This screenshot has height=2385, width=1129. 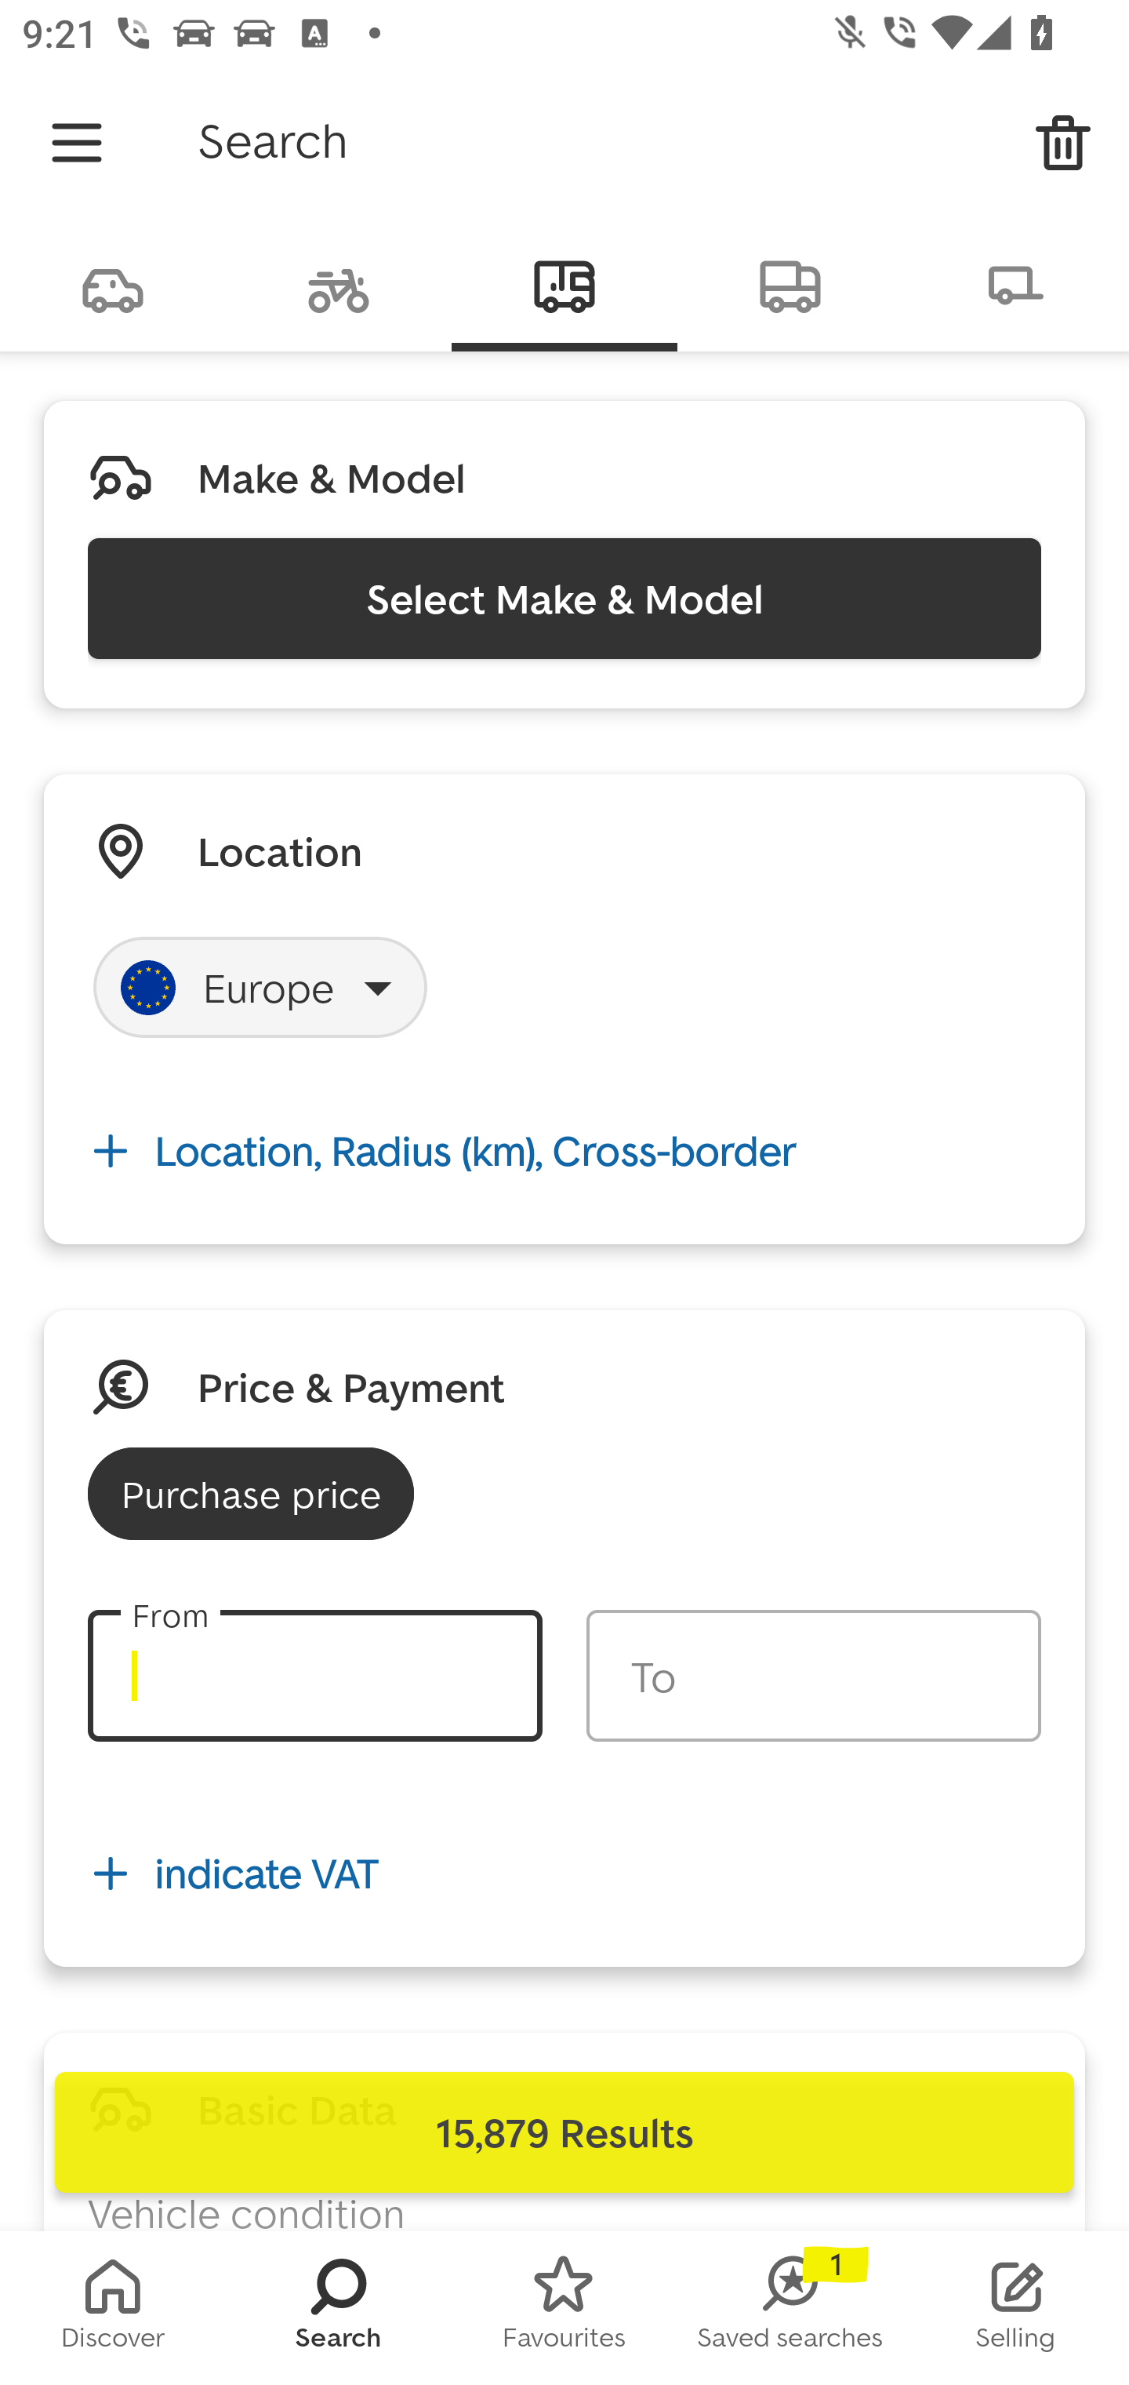 I want to click on SAVED_SEARCHES Saved searches 1, so click(x=790, y=2308).